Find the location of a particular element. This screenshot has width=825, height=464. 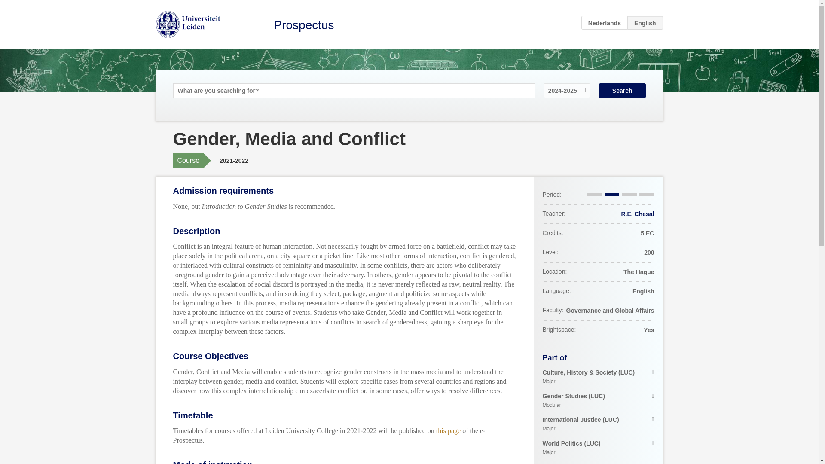

Prospectus is located at coordinates (304, 25).